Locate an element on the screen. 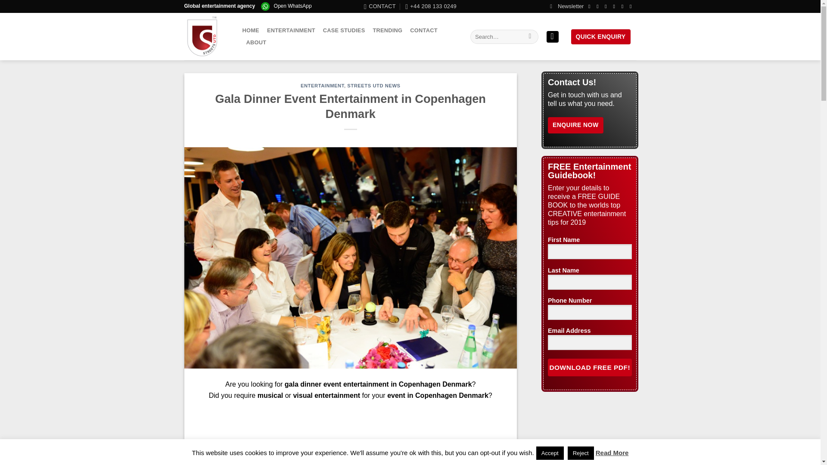 The height and width of the screenshot is (465, 827). CONTACT is located at coordinates (424, 31).